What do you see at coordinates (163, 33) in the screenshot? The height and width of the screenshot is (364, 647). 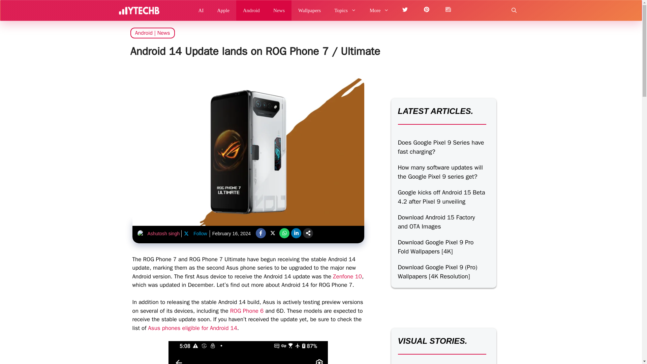 I see `News` at bounding box center [163, 33].